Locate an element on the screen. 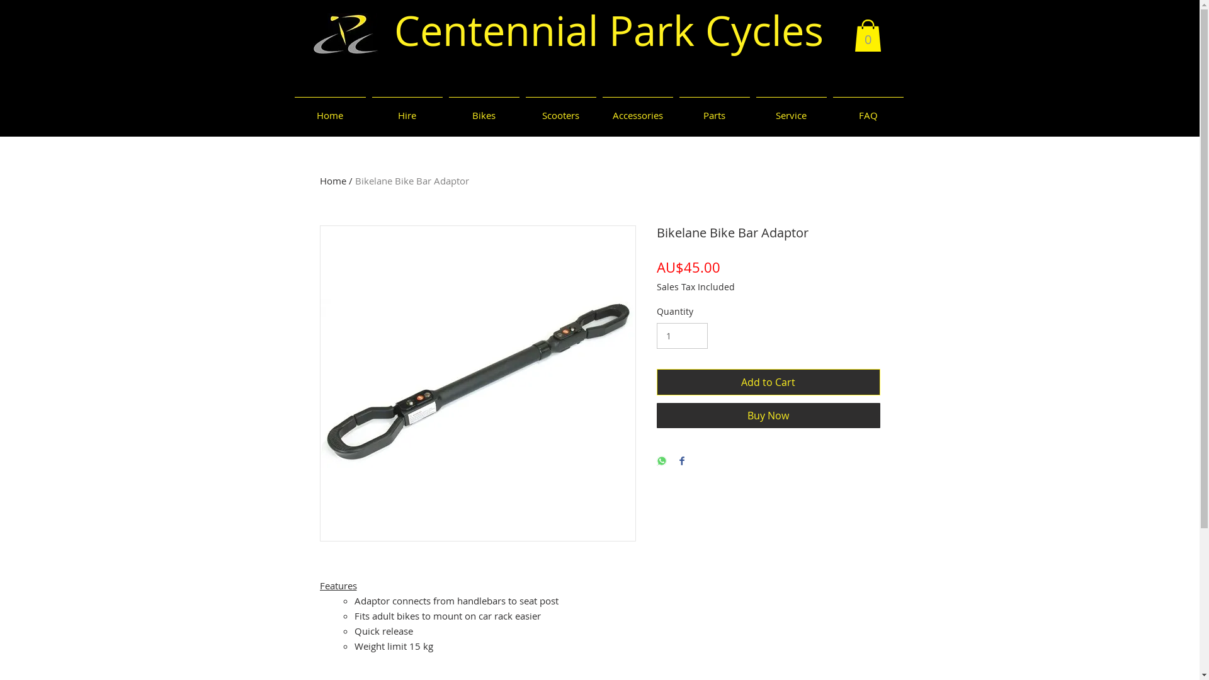 This screenshot has height=680, width=1209. Scooters is located at coordinates (561, 110).